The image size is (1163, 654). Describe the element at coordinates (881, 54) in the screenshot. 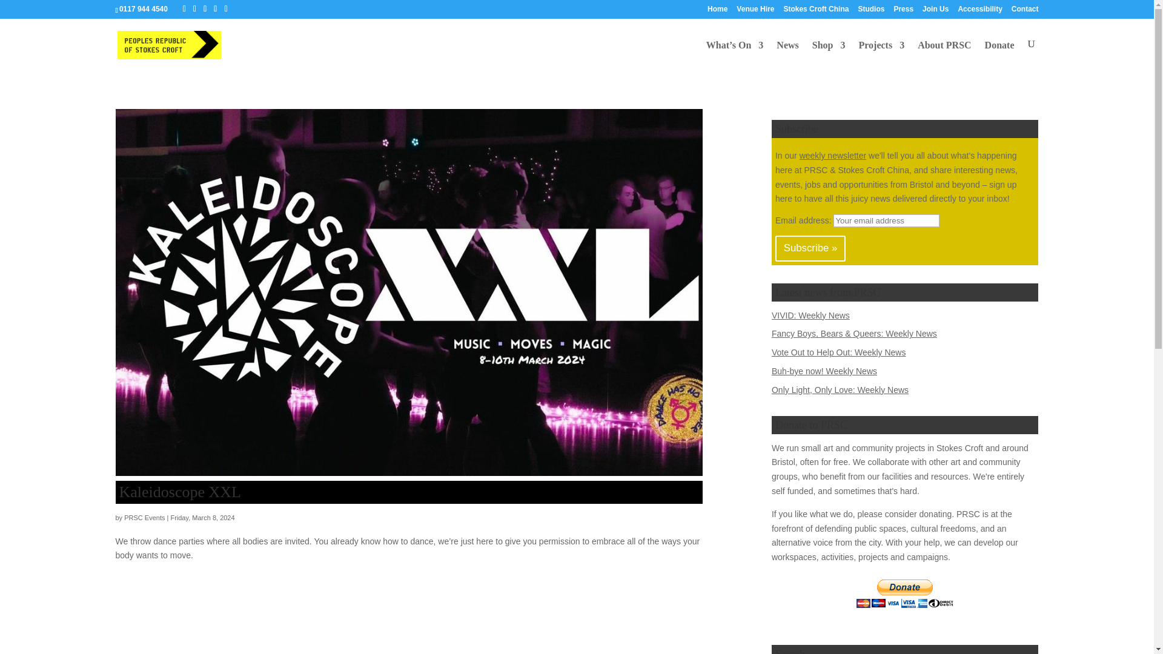

I see `Projects` at that location.